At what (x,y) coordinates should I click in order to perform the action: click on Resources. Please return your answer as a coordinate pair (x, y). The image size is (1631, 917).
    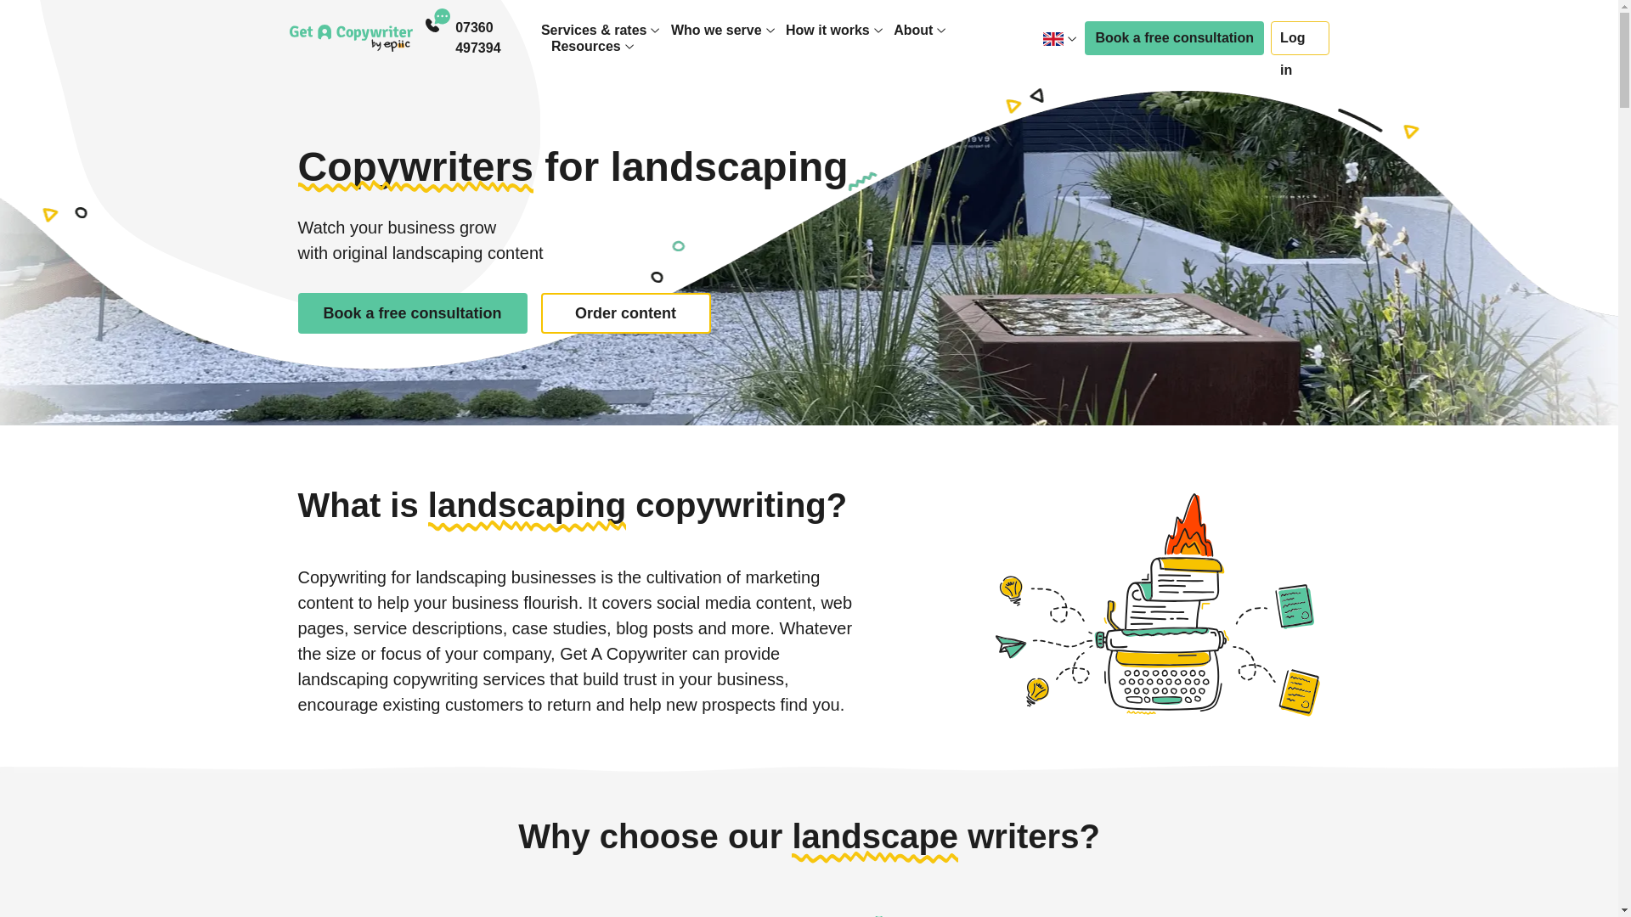
    Looking at the image, I should click on (586, 46).